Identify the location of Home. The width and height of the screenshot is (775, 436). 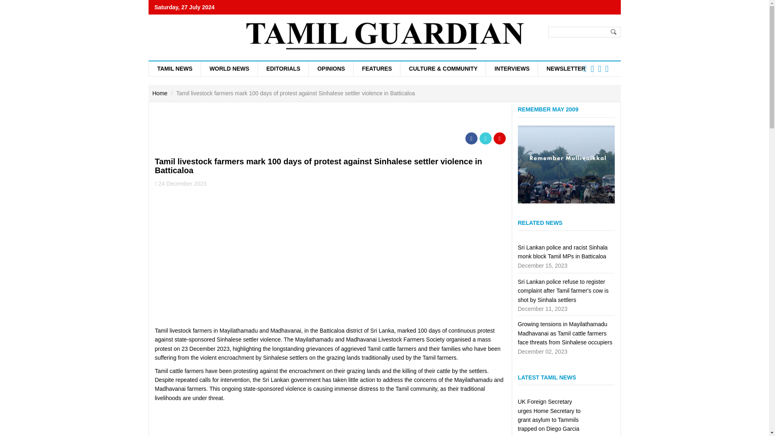
(384, 34).